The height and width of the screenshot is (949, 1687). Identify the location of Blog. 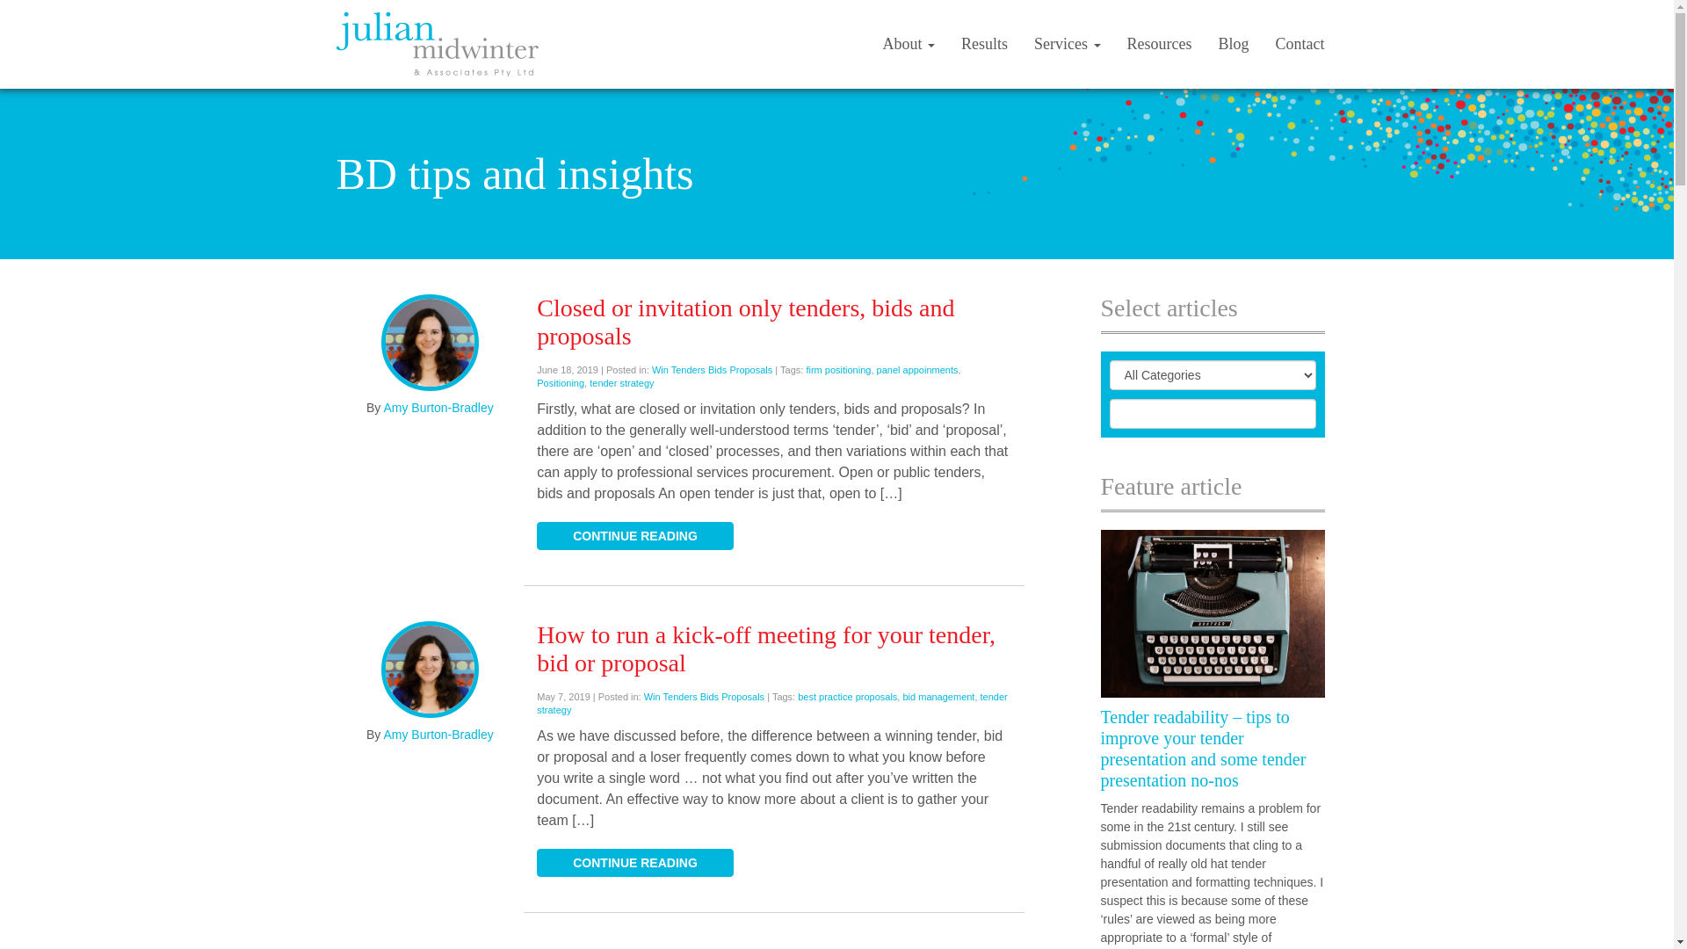
(1234, 44).